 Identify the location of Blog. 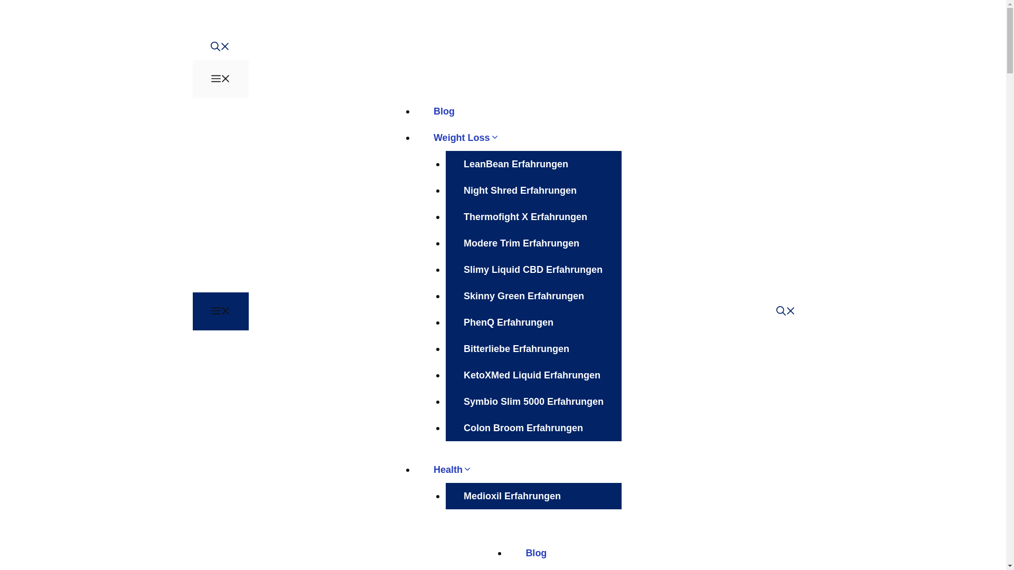
(536, 553).